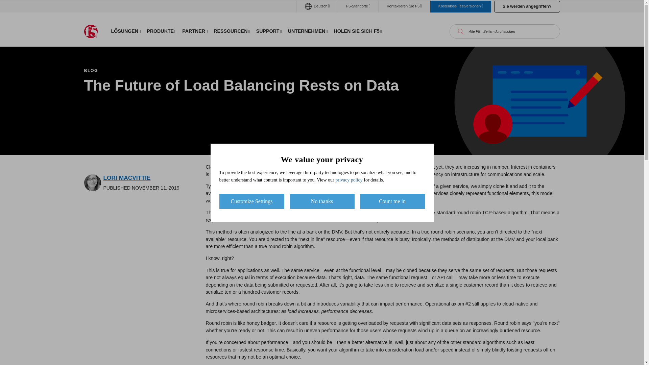  Describe the element at coordinates (308, 31) in the screenshot. I see `UNTERNEHMEN` at that location.